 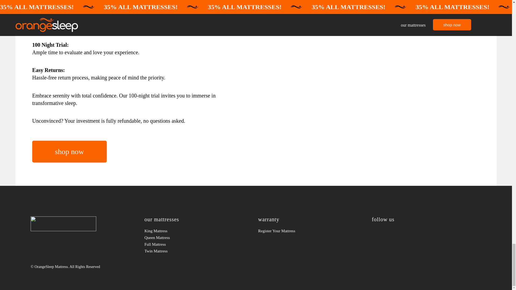 What do you see at coordinates (199, 244) in the screenshot?
I see `Full Mattress` at bounding box center [199, 244].